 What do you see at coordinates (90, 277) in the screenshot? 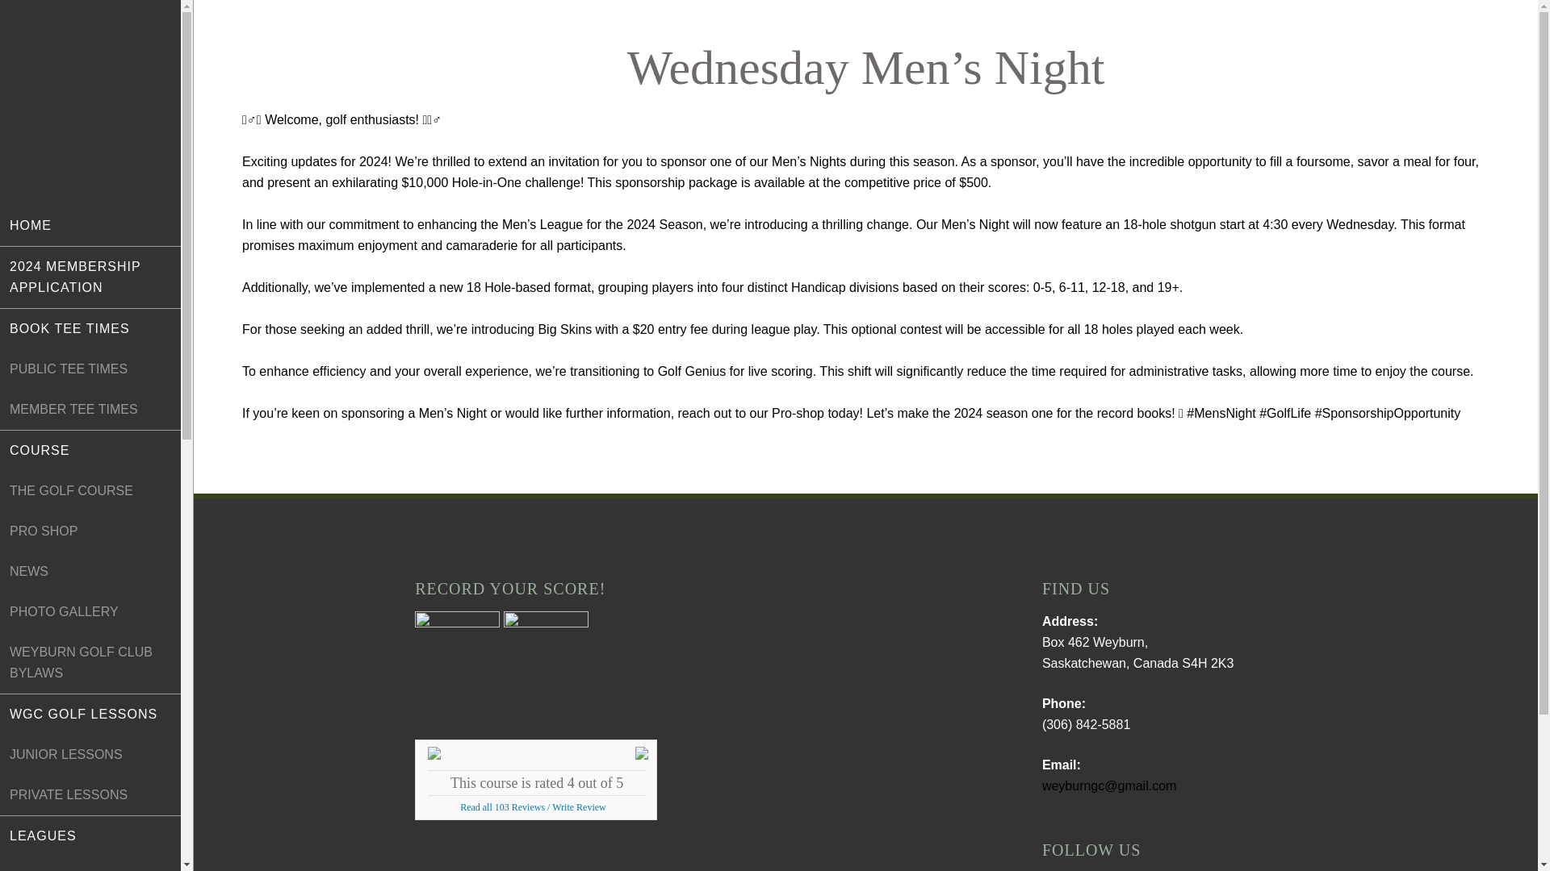
I see `2024 MEMBERSHIP APPLICATION` at bounding box center [90, 277].